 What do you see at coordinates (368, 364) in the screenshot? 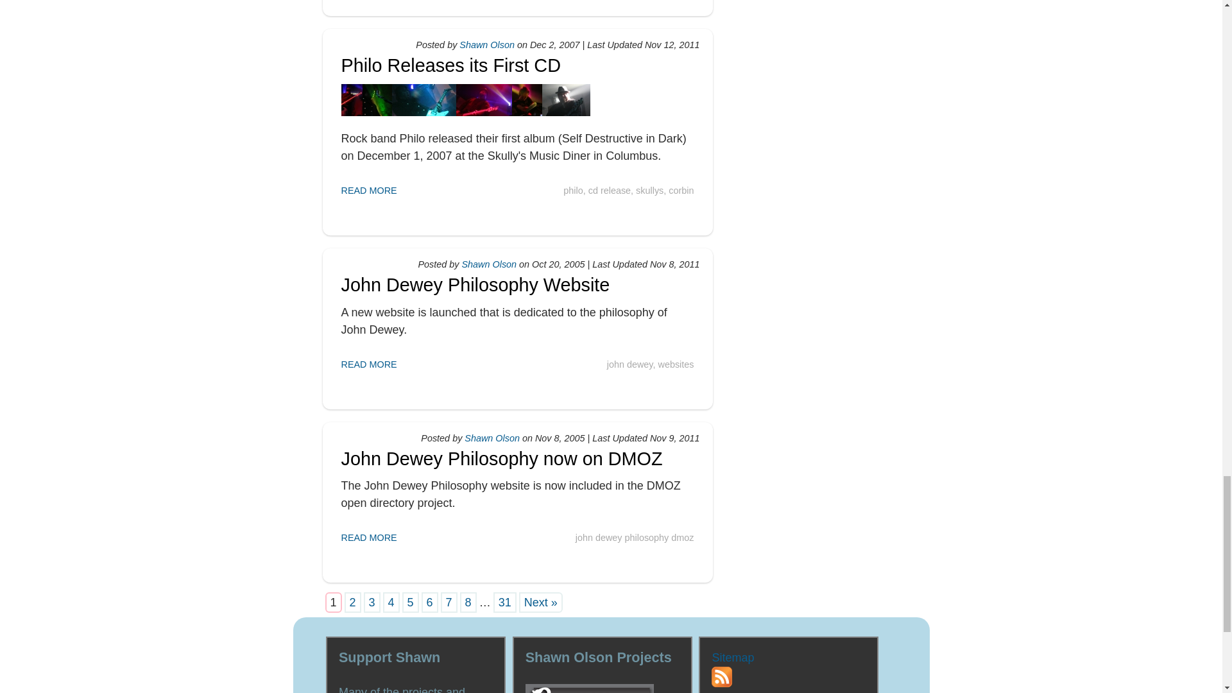
I see `READ MORE` at bounding box center [368, 364].